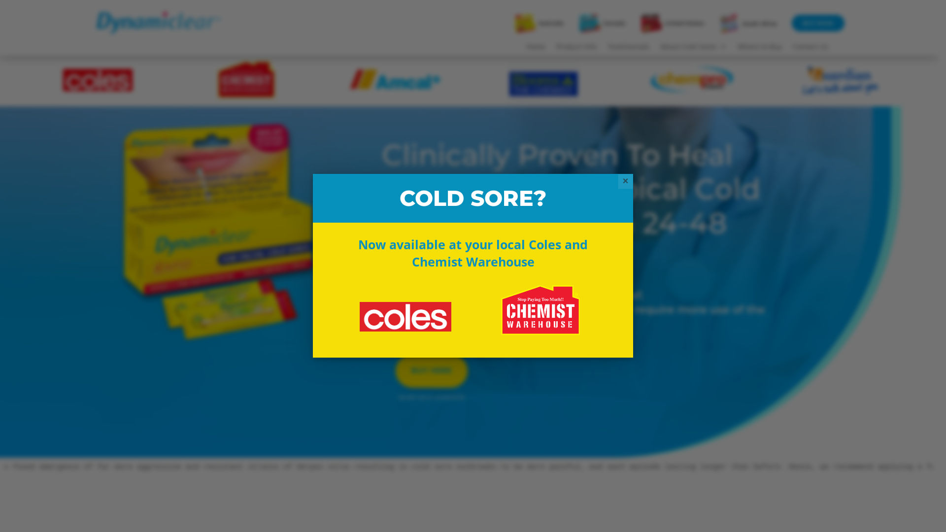  What do you see at coordinates (614, 23) in the screenshot?
I see `Canada` at bounding box center [614, 23].